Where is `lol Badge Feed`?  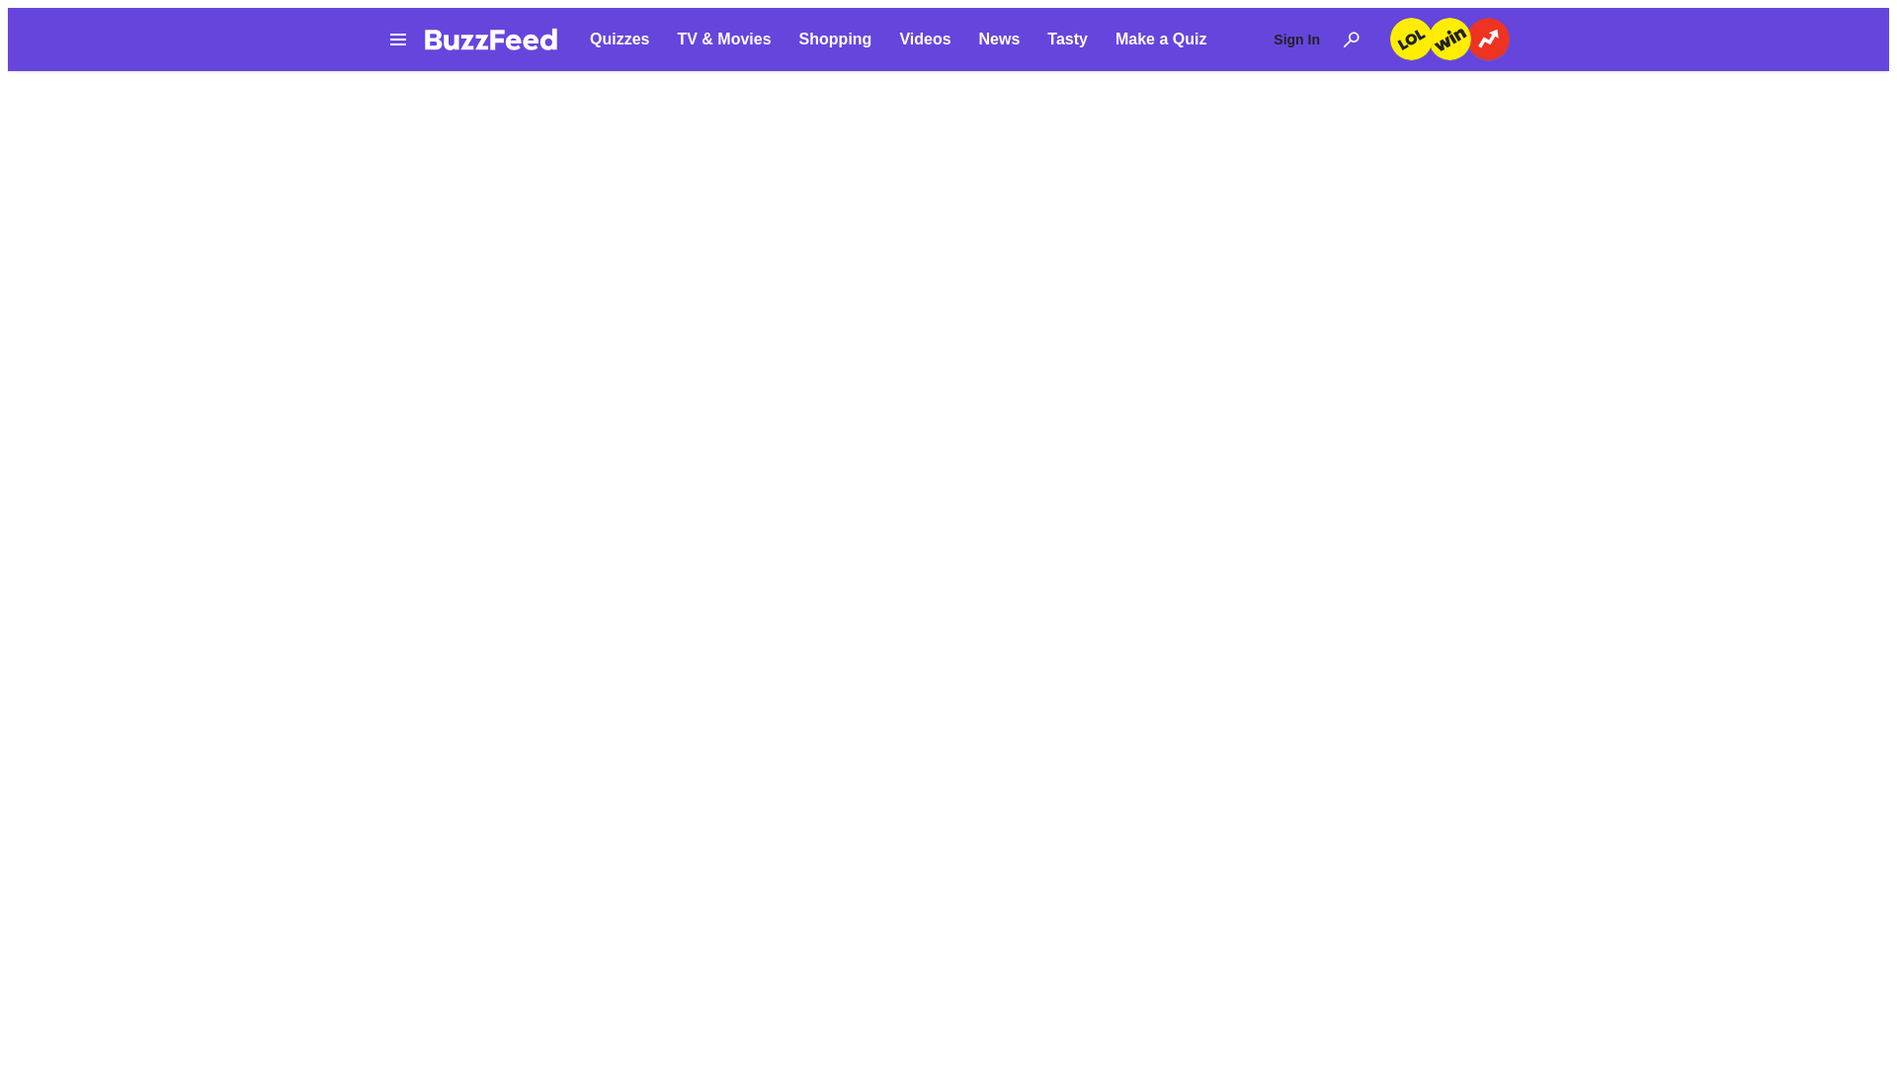 lol Badge Feed is located at coordinates (1411, 39).